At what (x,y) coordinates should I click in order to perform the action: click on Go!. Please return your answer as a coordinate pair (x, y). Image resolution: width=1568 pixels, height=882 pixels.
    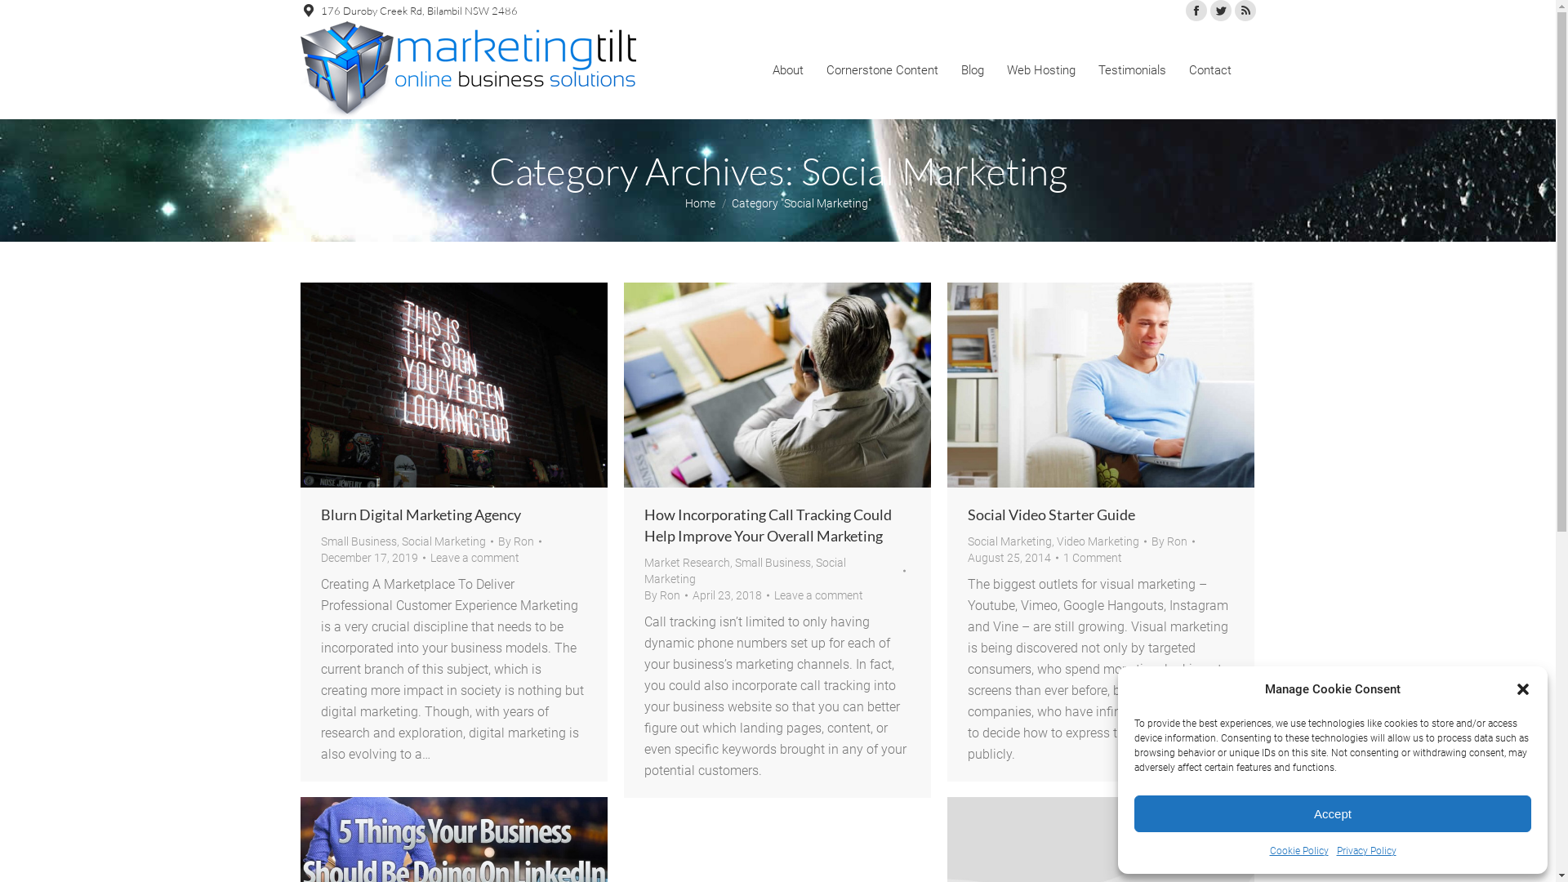
    Looking at the image, I should click on (25, 18).